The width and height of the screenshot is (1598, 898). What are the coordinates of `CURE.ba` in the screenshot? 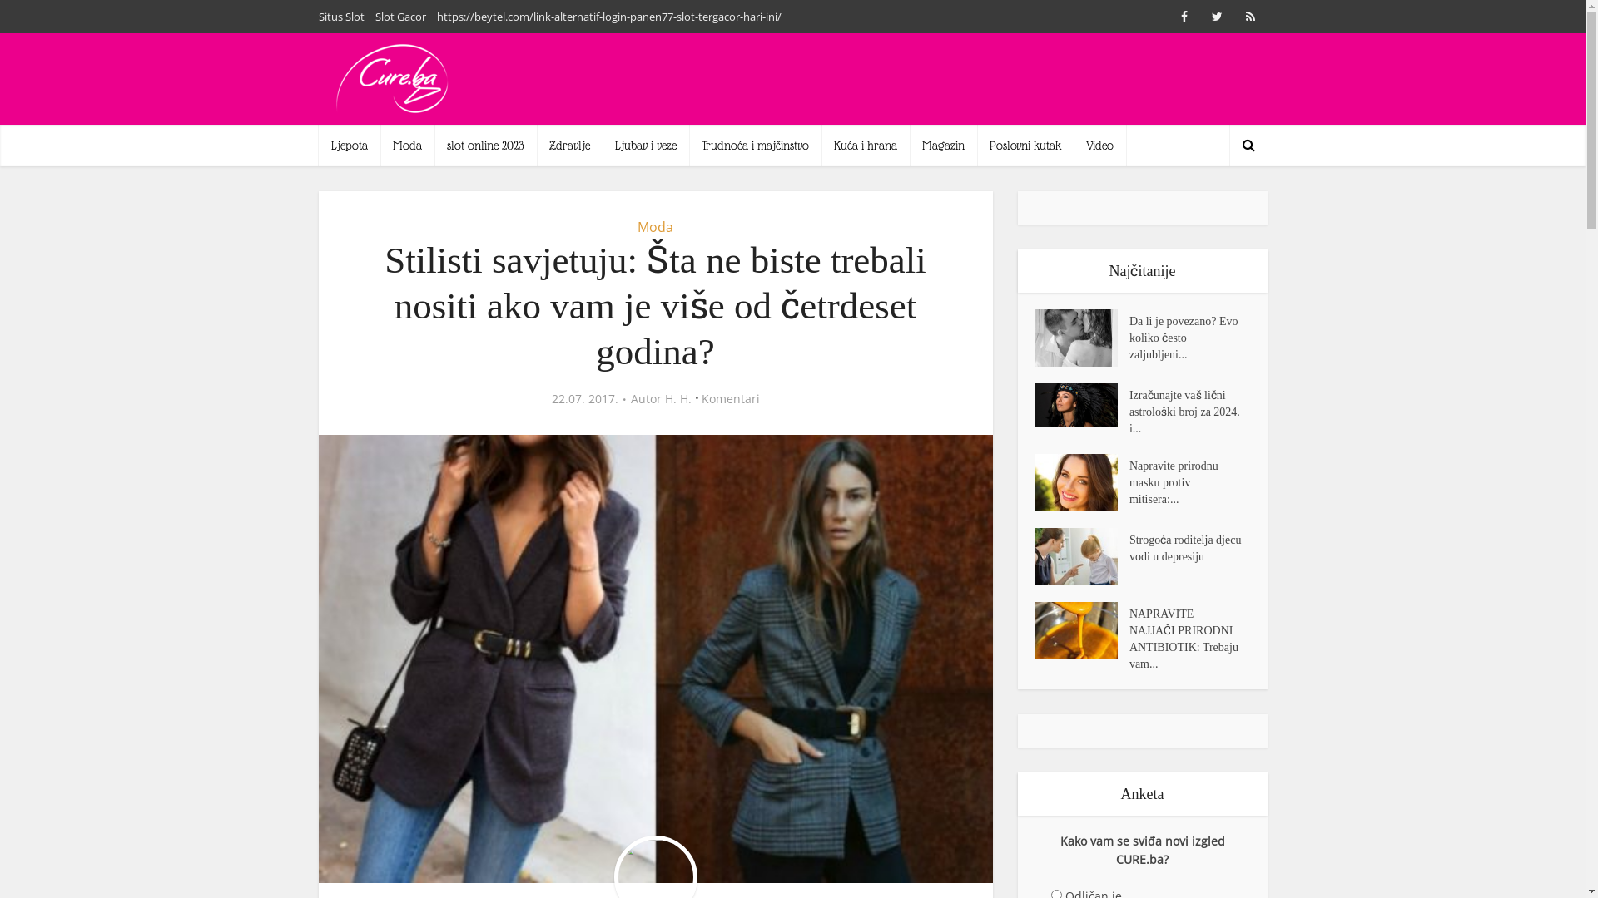 It's located at (393, 79).